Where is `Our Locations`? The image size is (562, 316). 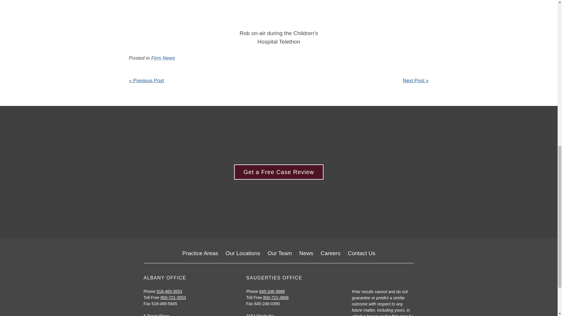 Our Locations is located at coordinates (243, 253).